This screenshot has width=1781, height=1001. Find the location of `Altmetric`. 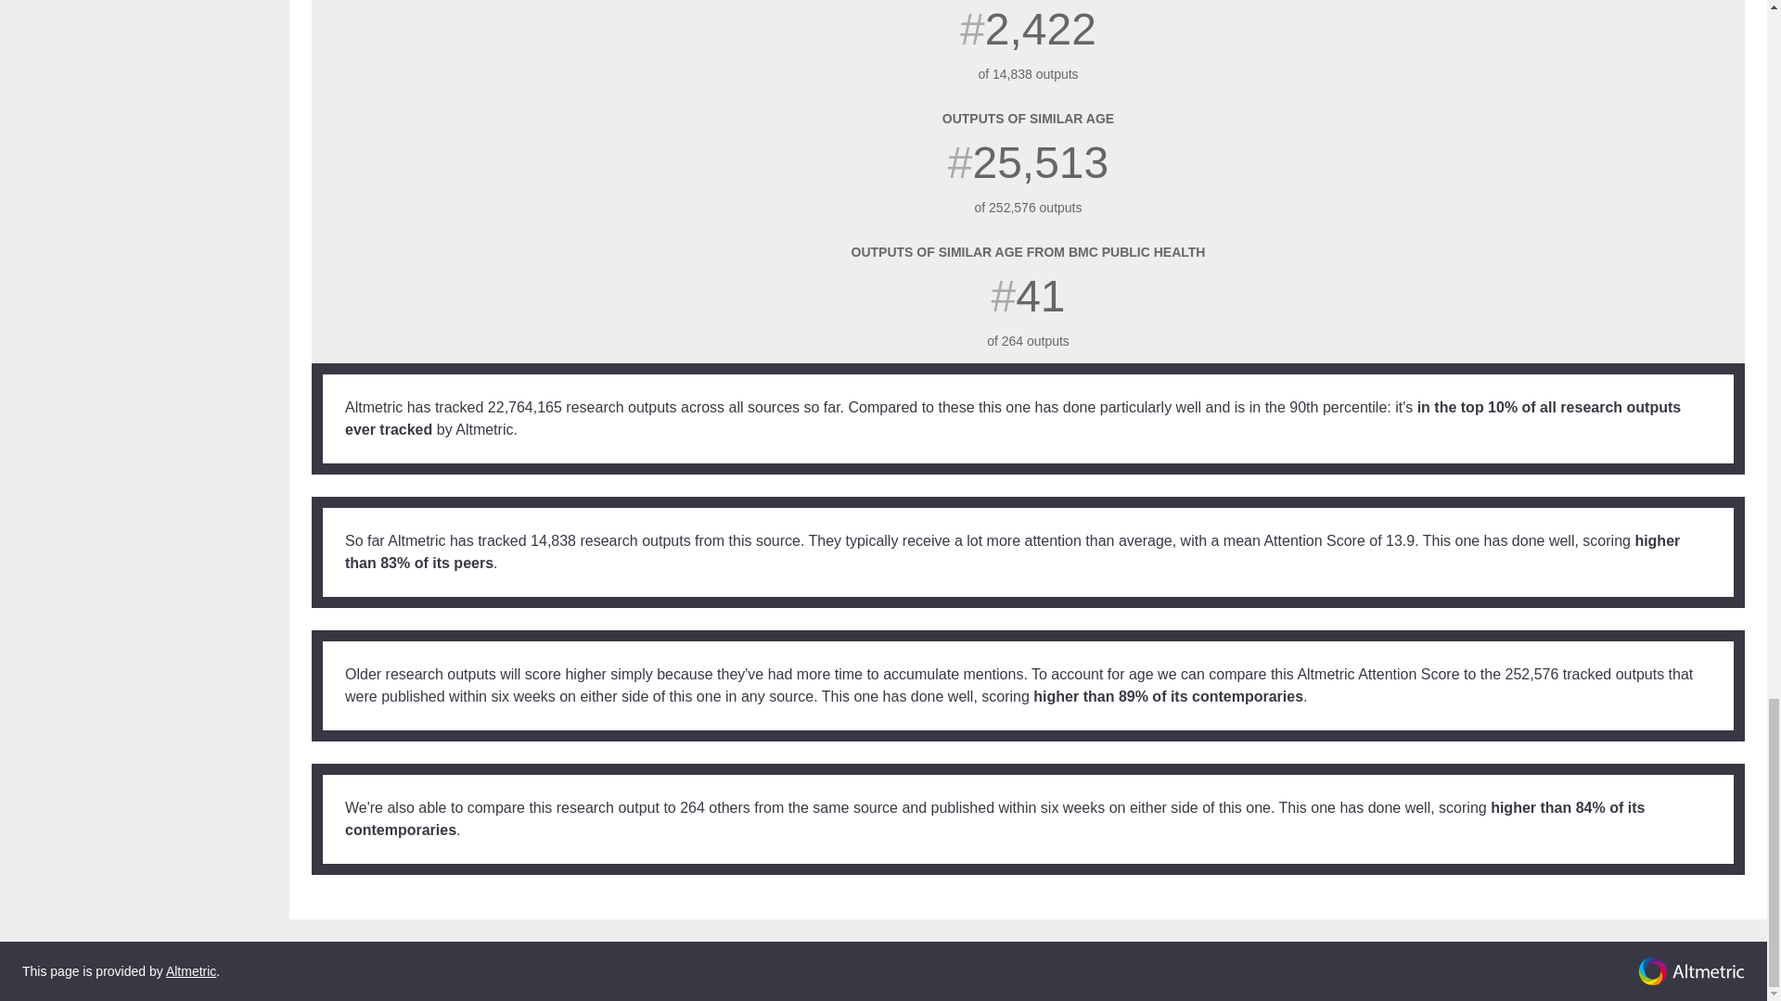

Altmetric is located at coordinates (190, 971).